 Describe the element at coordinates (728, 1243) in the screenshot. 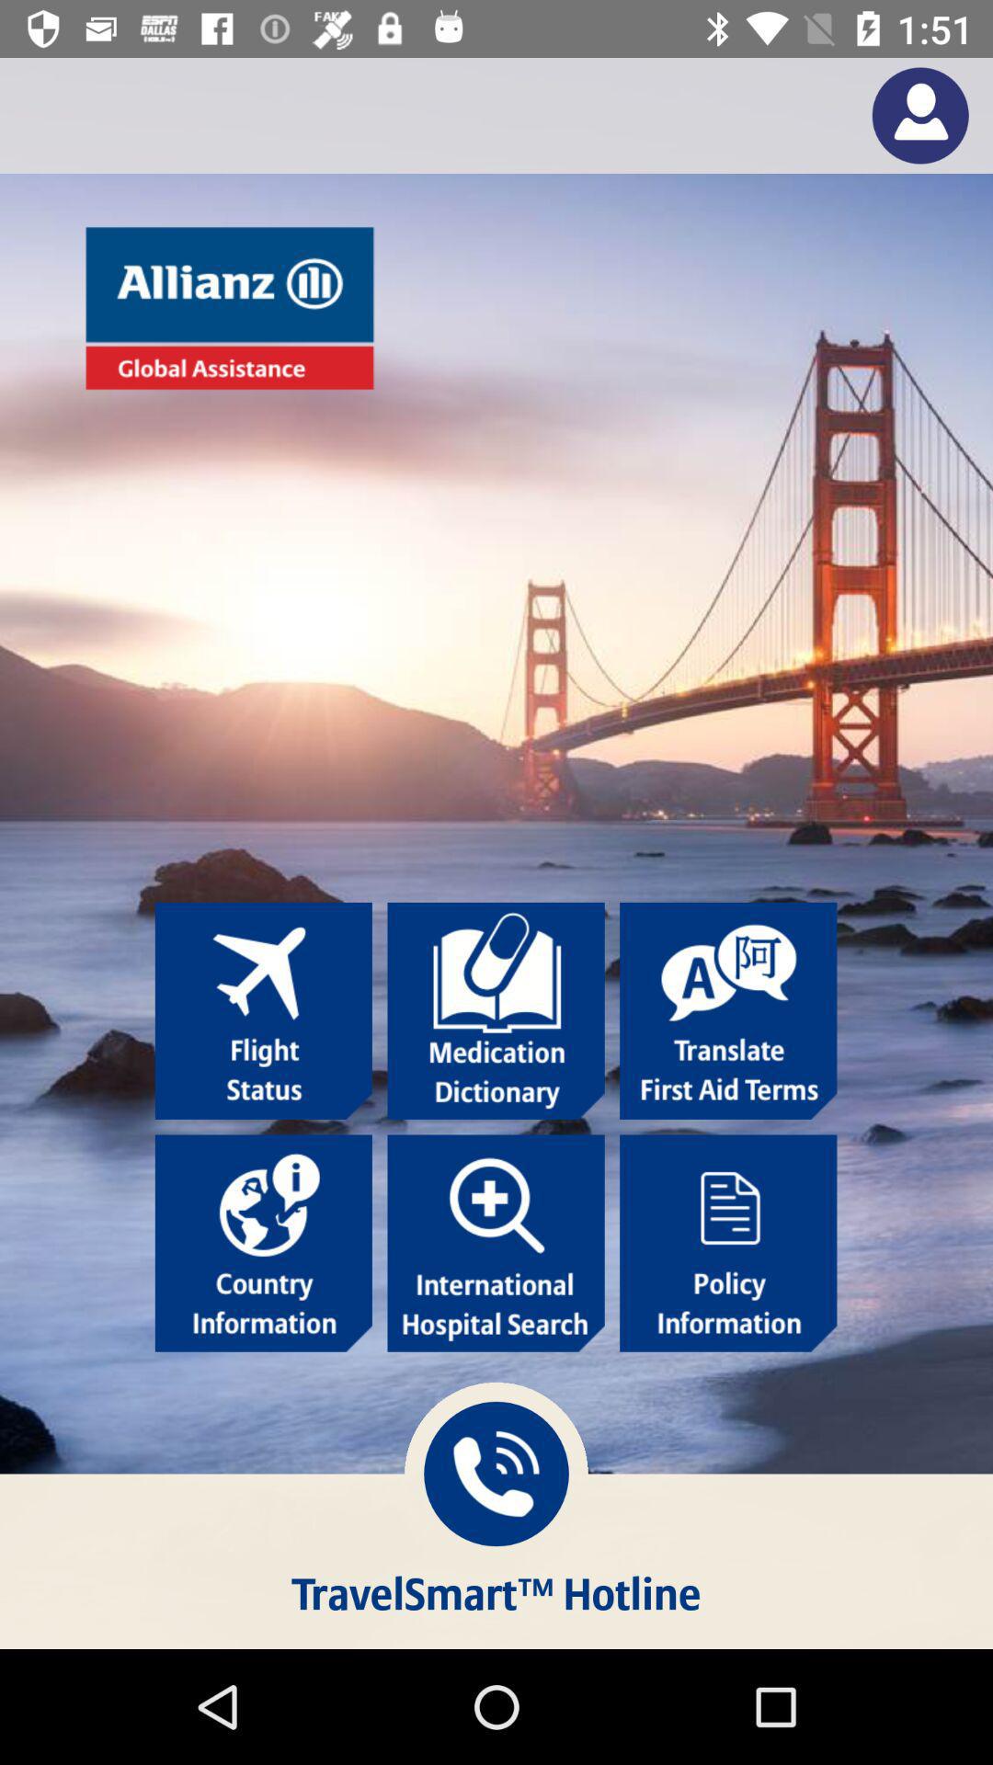

I see `display policy information` at that location.